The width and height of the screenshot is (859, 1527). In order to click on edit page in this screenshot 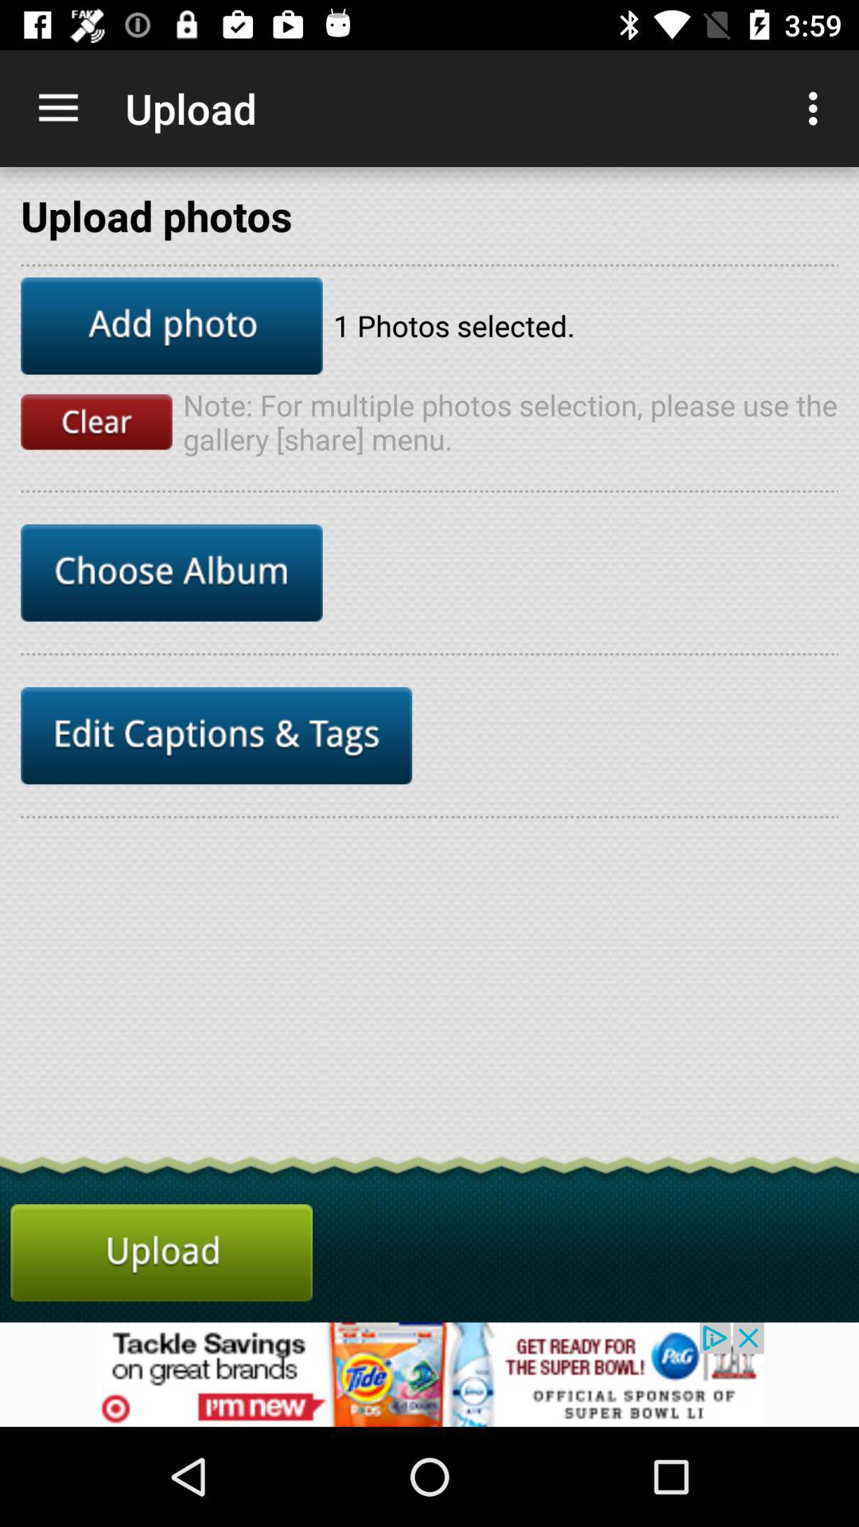, I will do `click(216, 736)`.